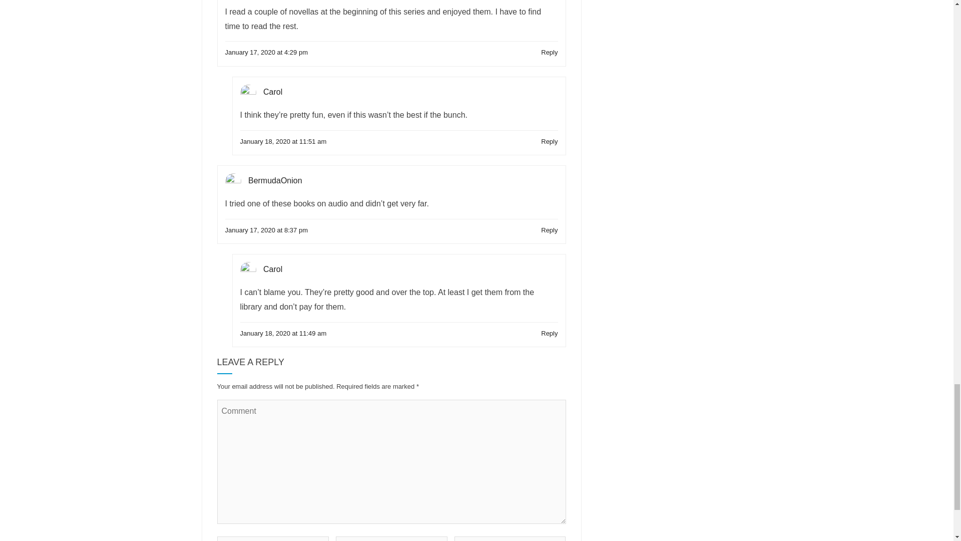 Image resolution: width=961 pixels, height=541 pixels. What do you see at coordinates (549, 230) in the screenshot?
I see `Reply` at bounding box center [549, 230].